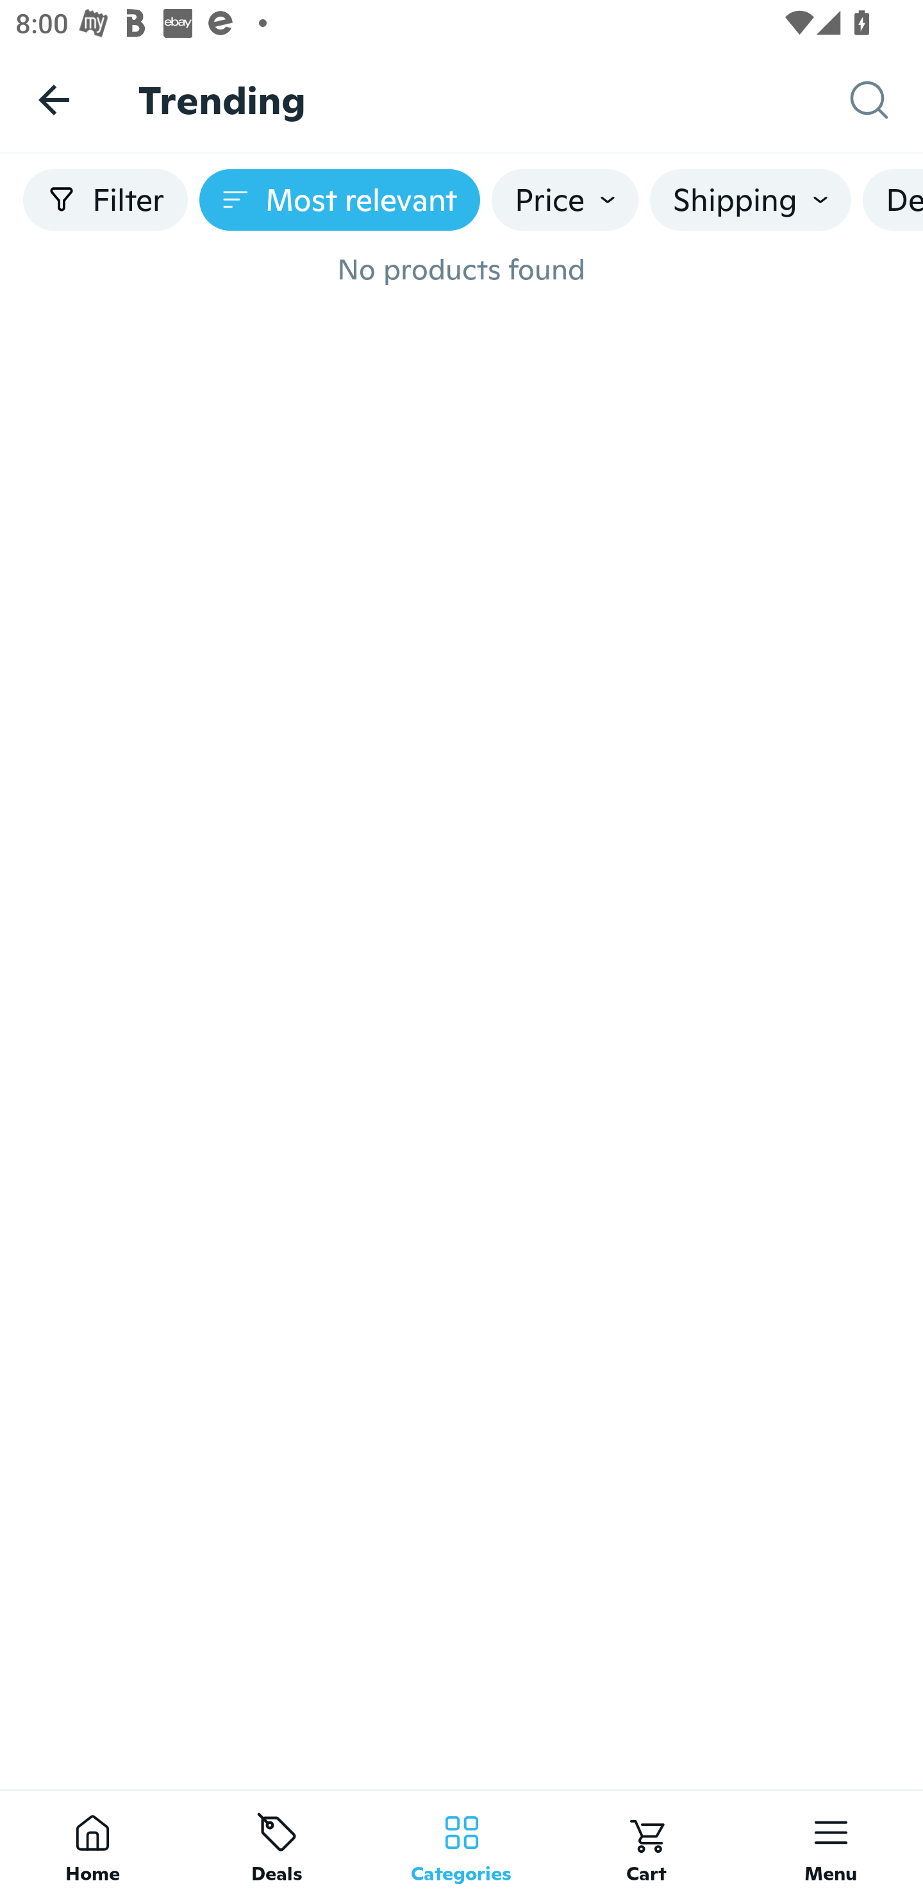  What do you see at coordinates (277, 1843) in the screenshot?
I see `Deals` at bounding box center [277, 1843].